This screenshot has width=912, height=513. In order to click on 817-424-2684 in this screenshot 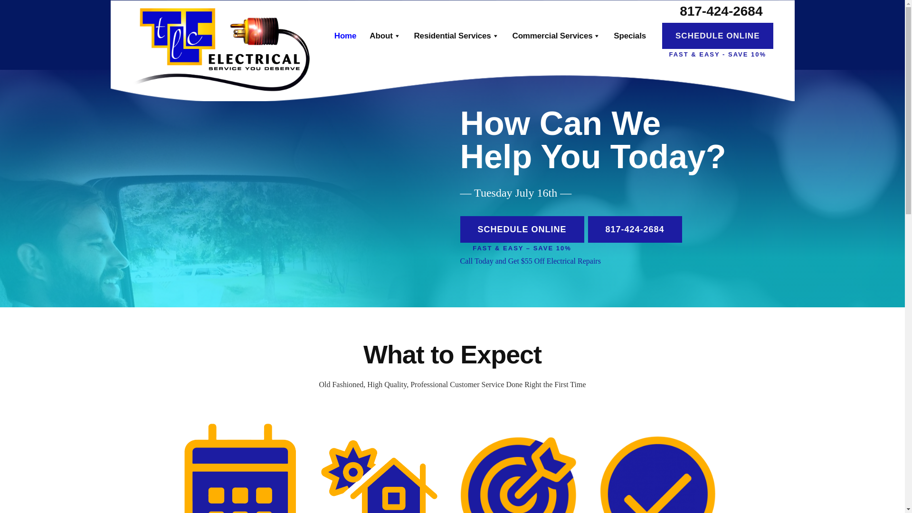, I will do `click(721, 12)`.